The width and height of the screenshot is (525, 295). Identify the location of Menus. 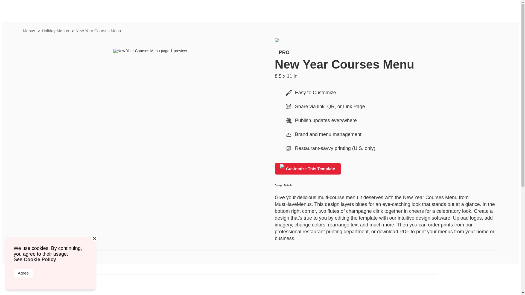
(30, 31).